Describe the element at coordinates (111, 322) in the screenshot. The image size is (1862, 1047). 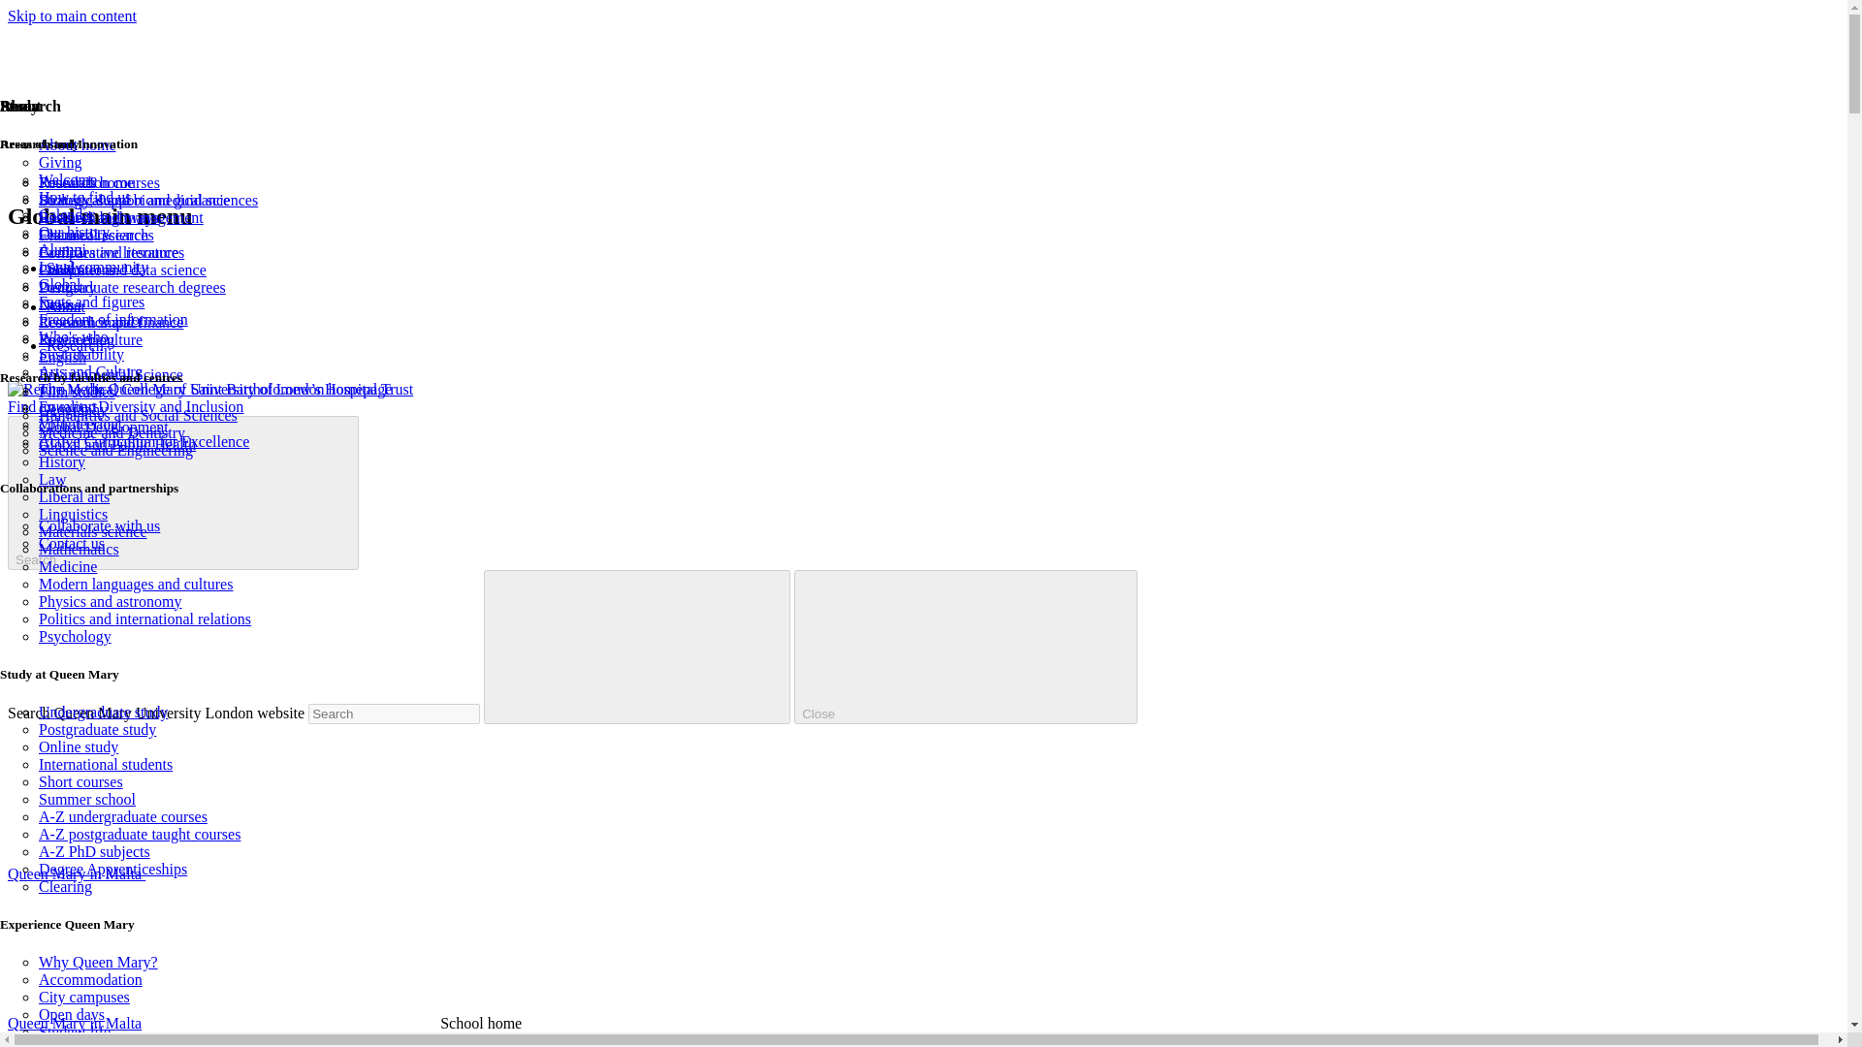
I see `Economics and finance` at that location.